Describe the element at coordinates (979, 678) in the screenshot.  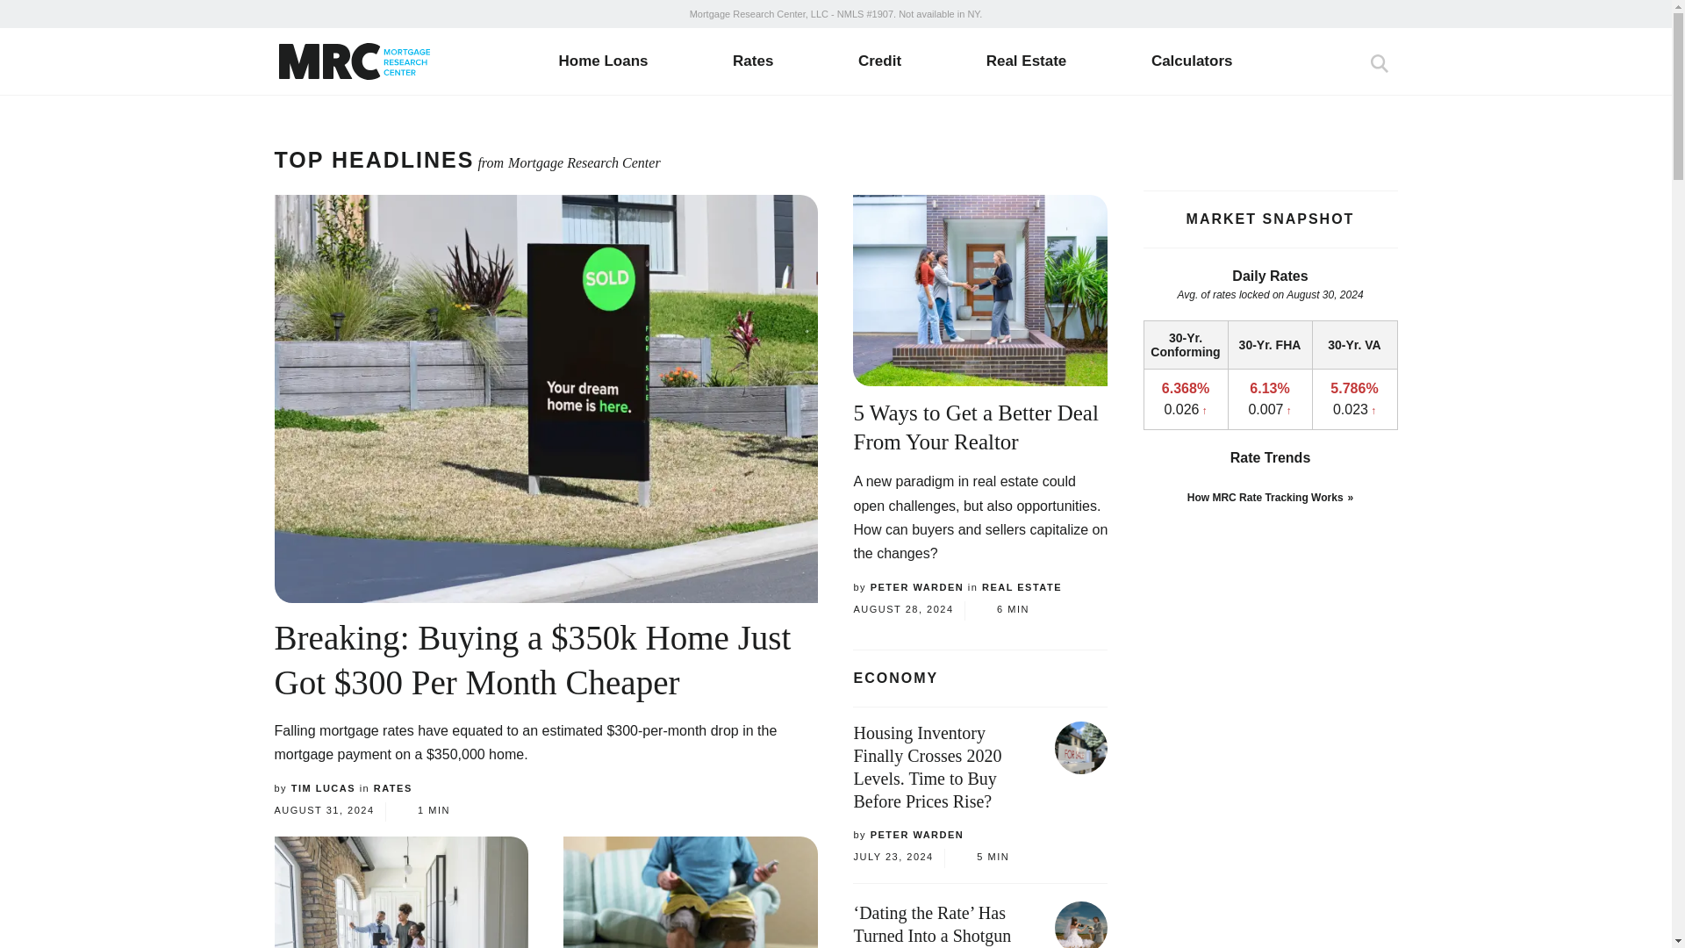
I see `ECONOMY` at that location.